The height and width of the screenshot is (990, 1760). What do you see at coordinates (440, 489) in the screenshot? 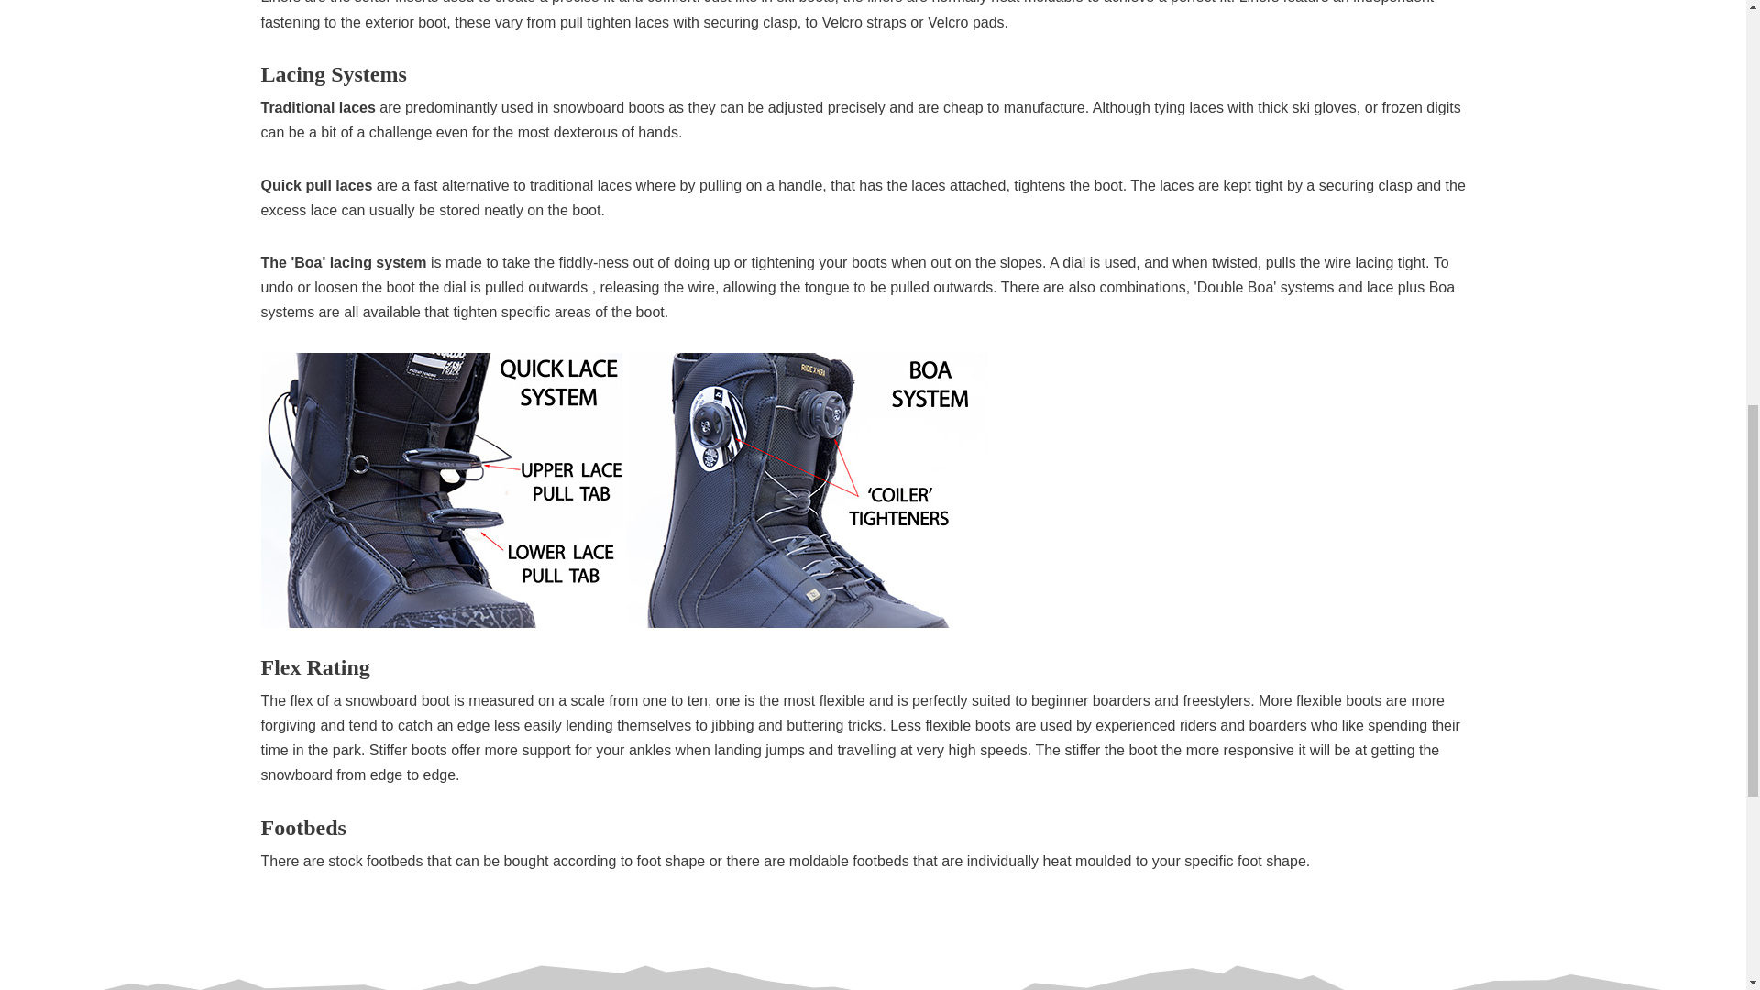
I see `Quick Lace Snowboard Boot` at bounding box center [440, 489].